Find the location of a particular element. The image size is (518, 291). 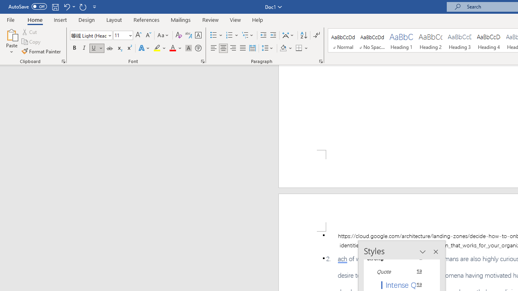

Text Highlight Color is located at coordinates (160, 48).